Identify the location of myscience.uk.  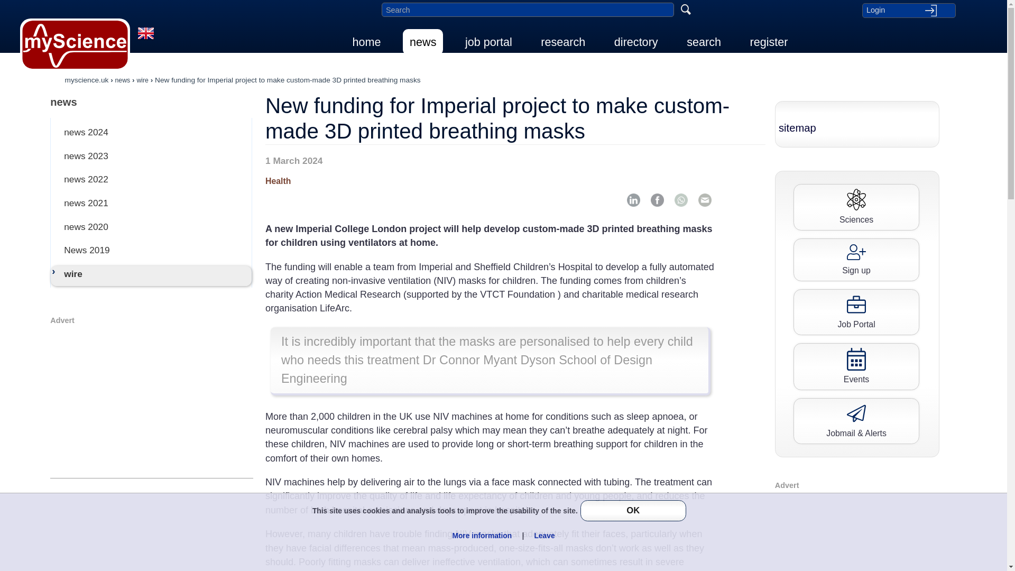
(87, 79).